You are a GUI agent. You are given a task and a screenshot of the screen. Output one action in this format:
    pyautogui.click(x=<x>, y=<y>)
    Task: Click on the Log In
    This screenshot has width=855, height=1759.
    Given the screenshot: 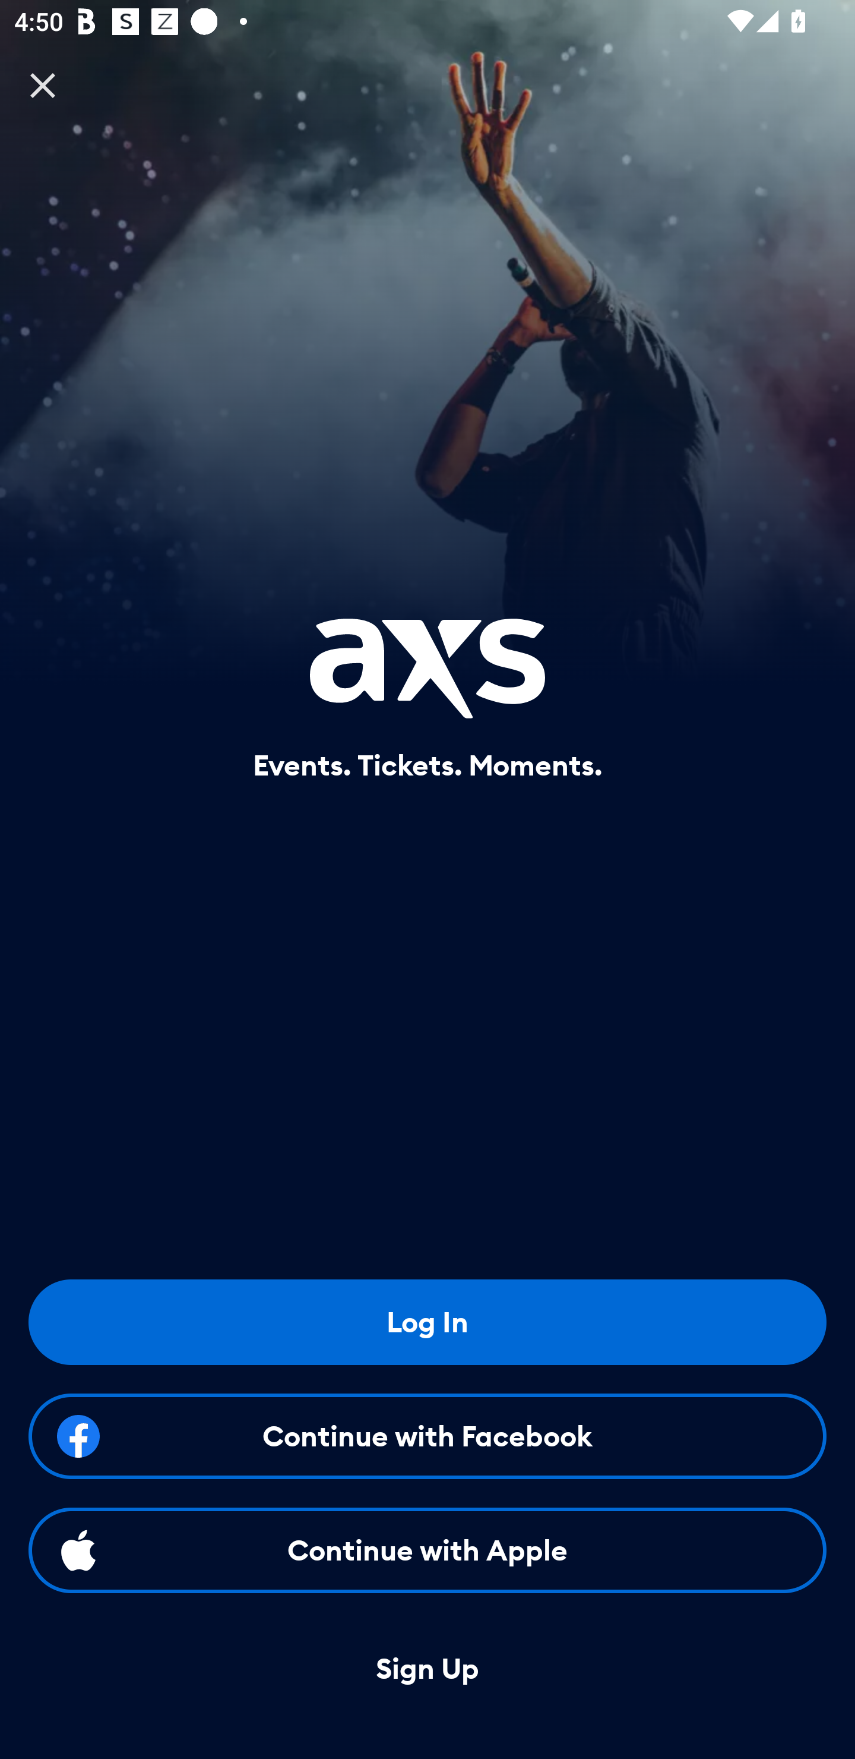 What is the action you would take?
    pyautogui.click(x=427, y=1322)
    